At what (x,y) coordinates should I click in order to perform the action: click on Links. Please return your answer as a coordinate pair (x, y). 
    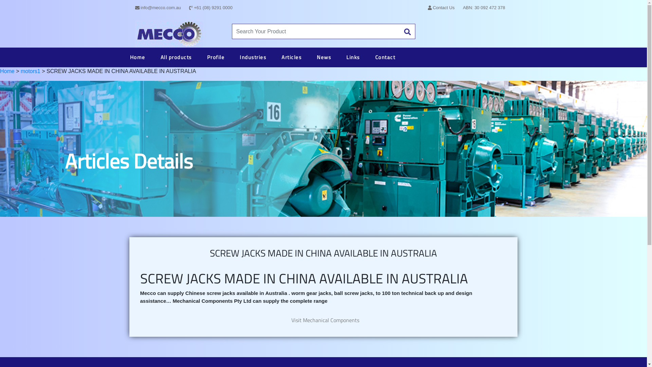
    Looking at the image, I should click on (353, 57).